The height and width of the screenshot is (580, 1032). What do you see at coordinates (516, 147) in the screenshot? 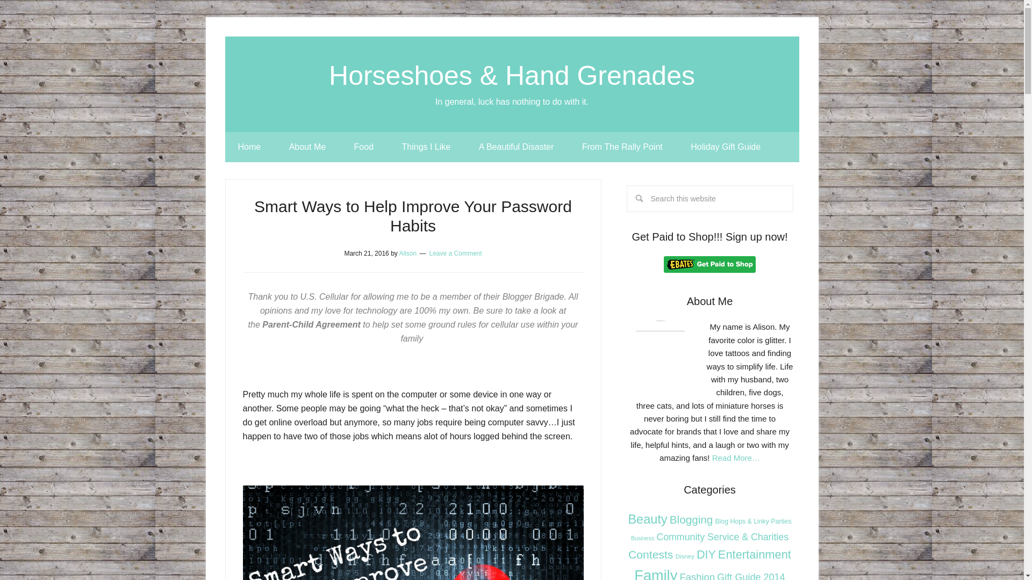
I see `A Beautiful Disaster` at bounding box center [516, 147].